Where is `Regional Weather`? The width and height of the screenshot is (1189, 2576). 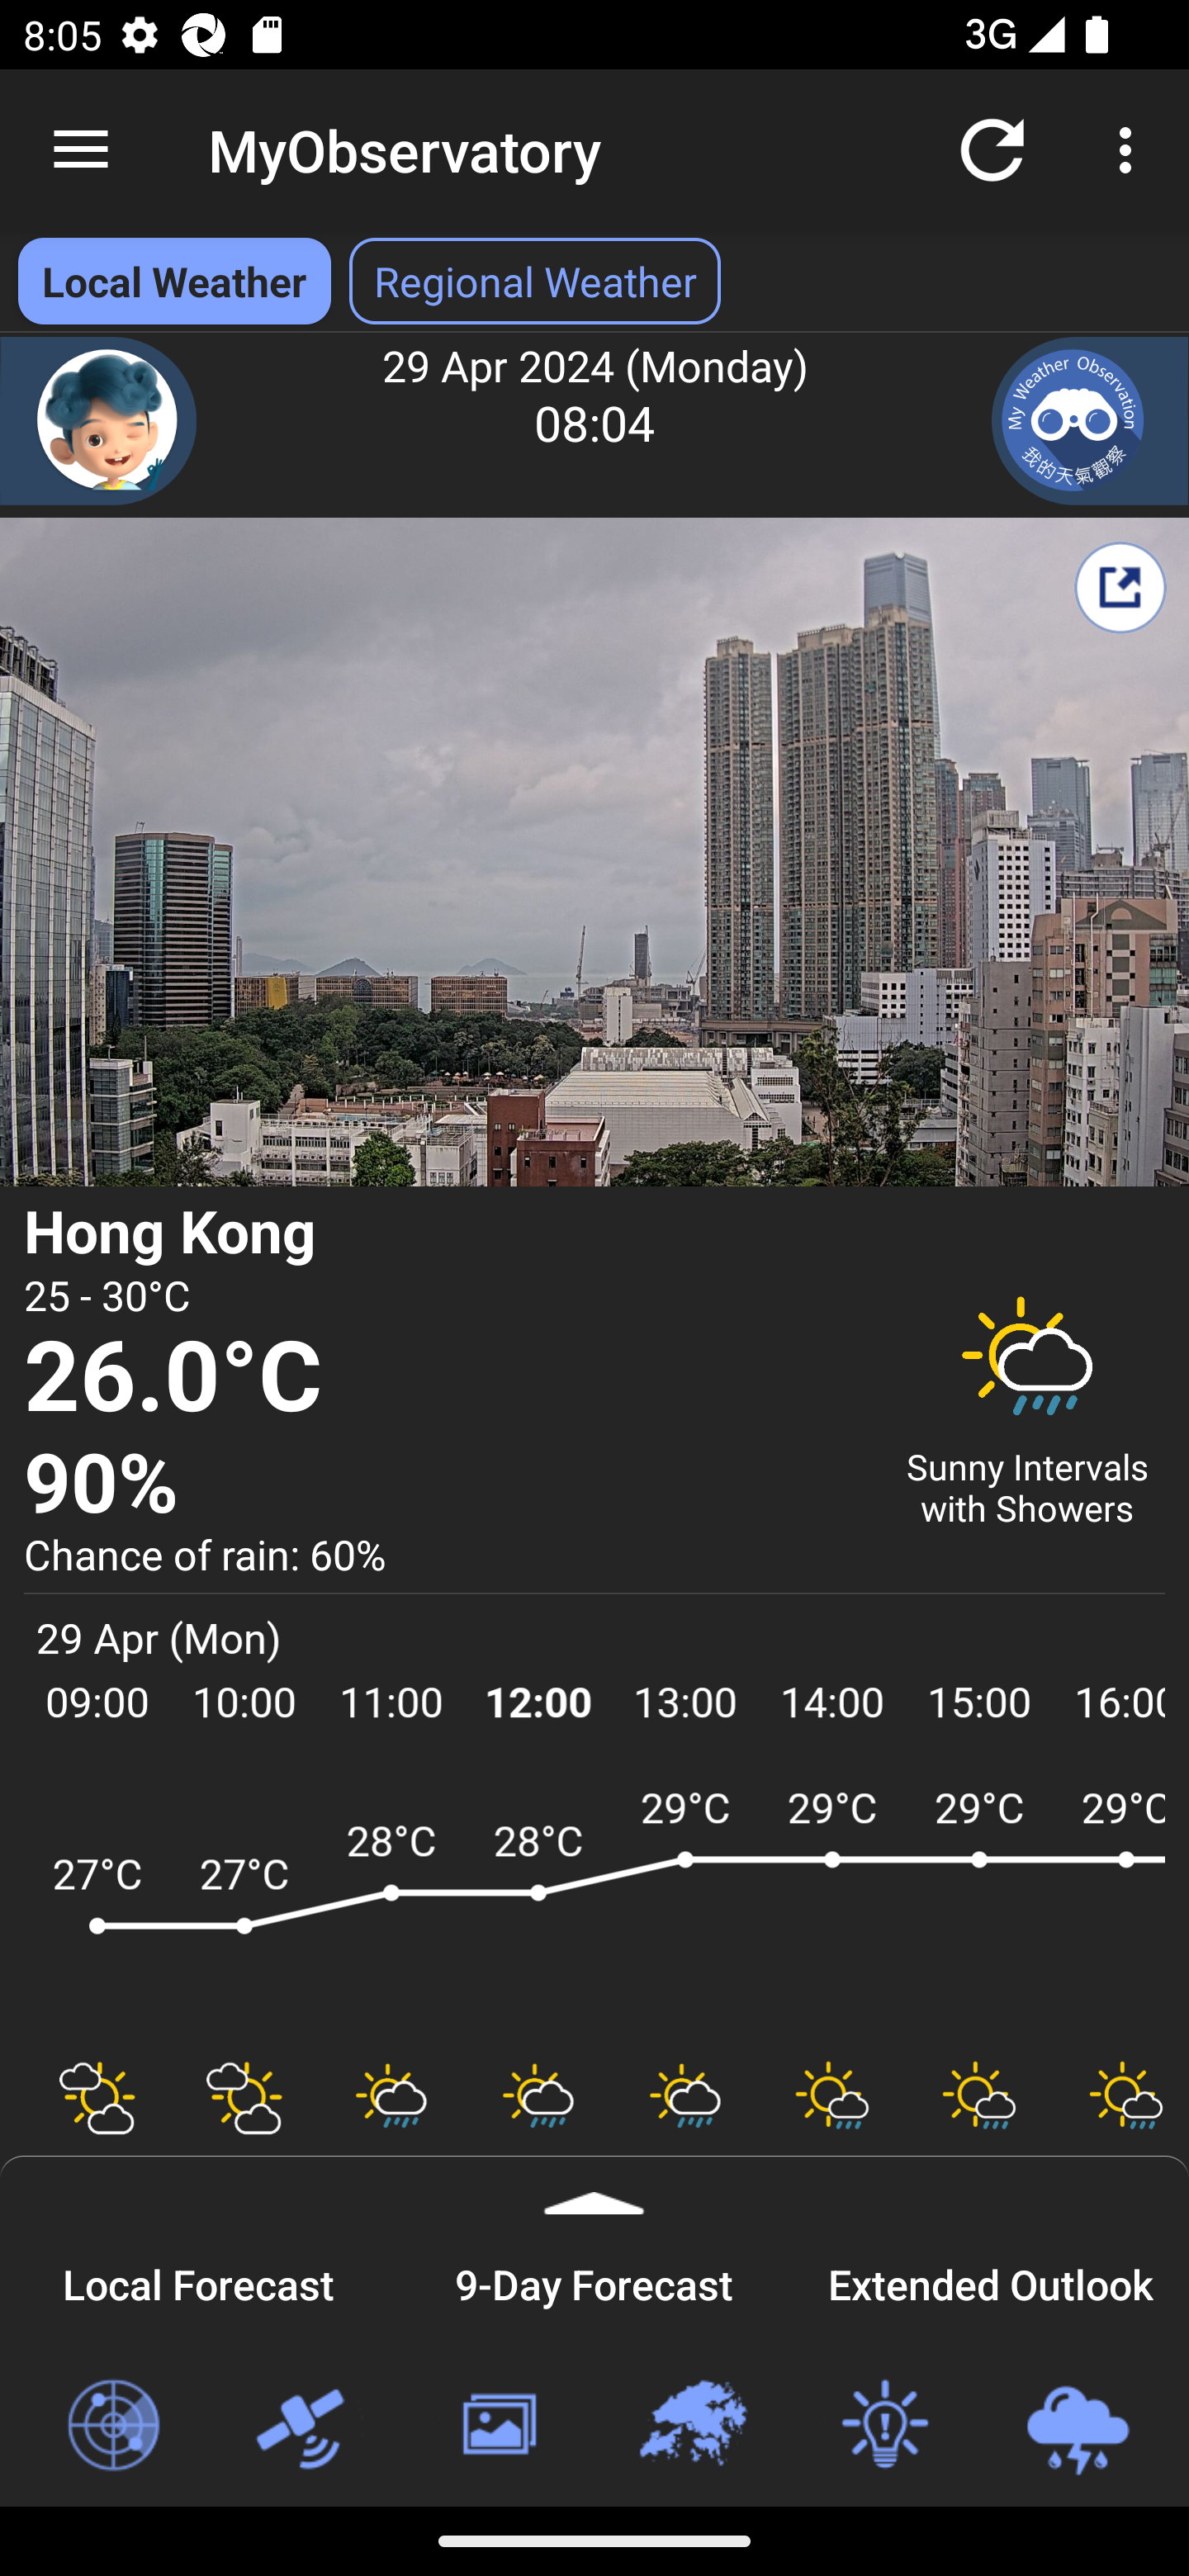
Regional Weather is located at coordinates (691, 2426).